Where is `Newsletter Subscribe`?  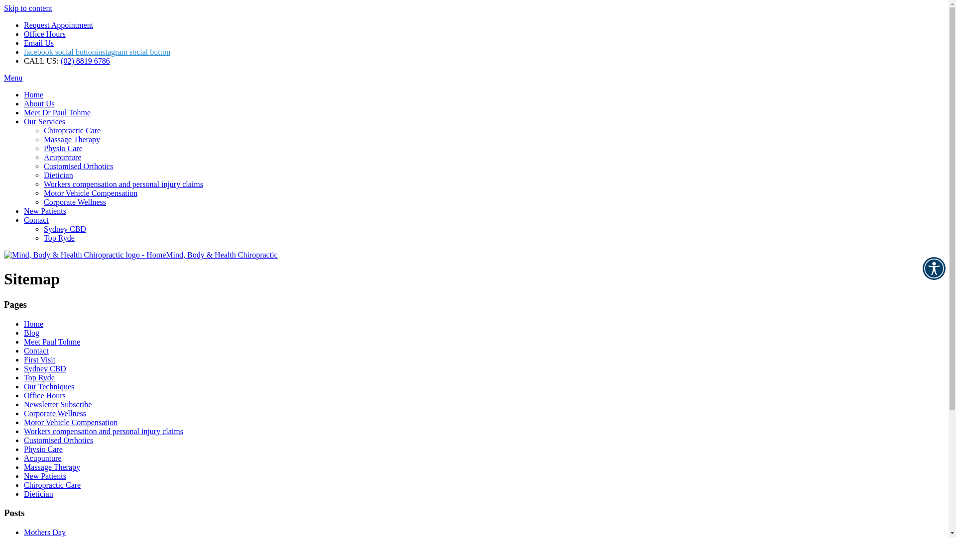 Newsletter Subscribe is located at coordinates (58, 405).